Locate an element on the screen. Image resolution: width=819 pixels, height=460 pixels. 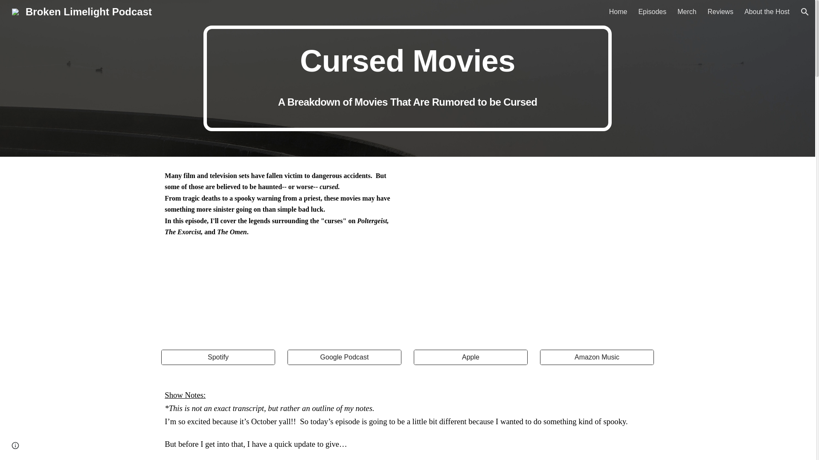
Home is located at coordinates (618, 12).